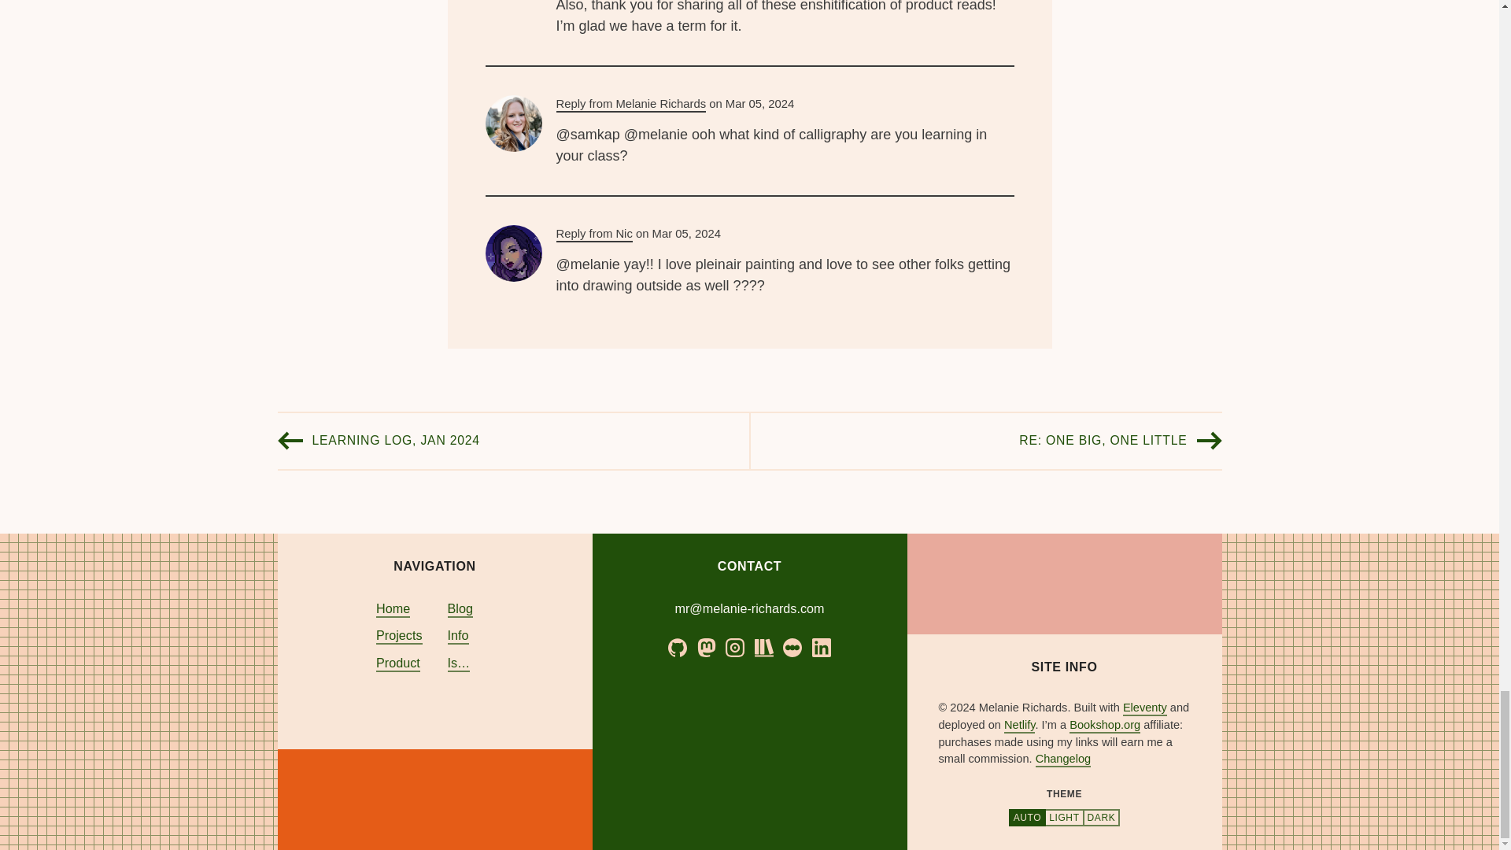  Describe the element at coordinates (630, 105) in the screenshot. I see `Reply from Melanie Richards` at that location.